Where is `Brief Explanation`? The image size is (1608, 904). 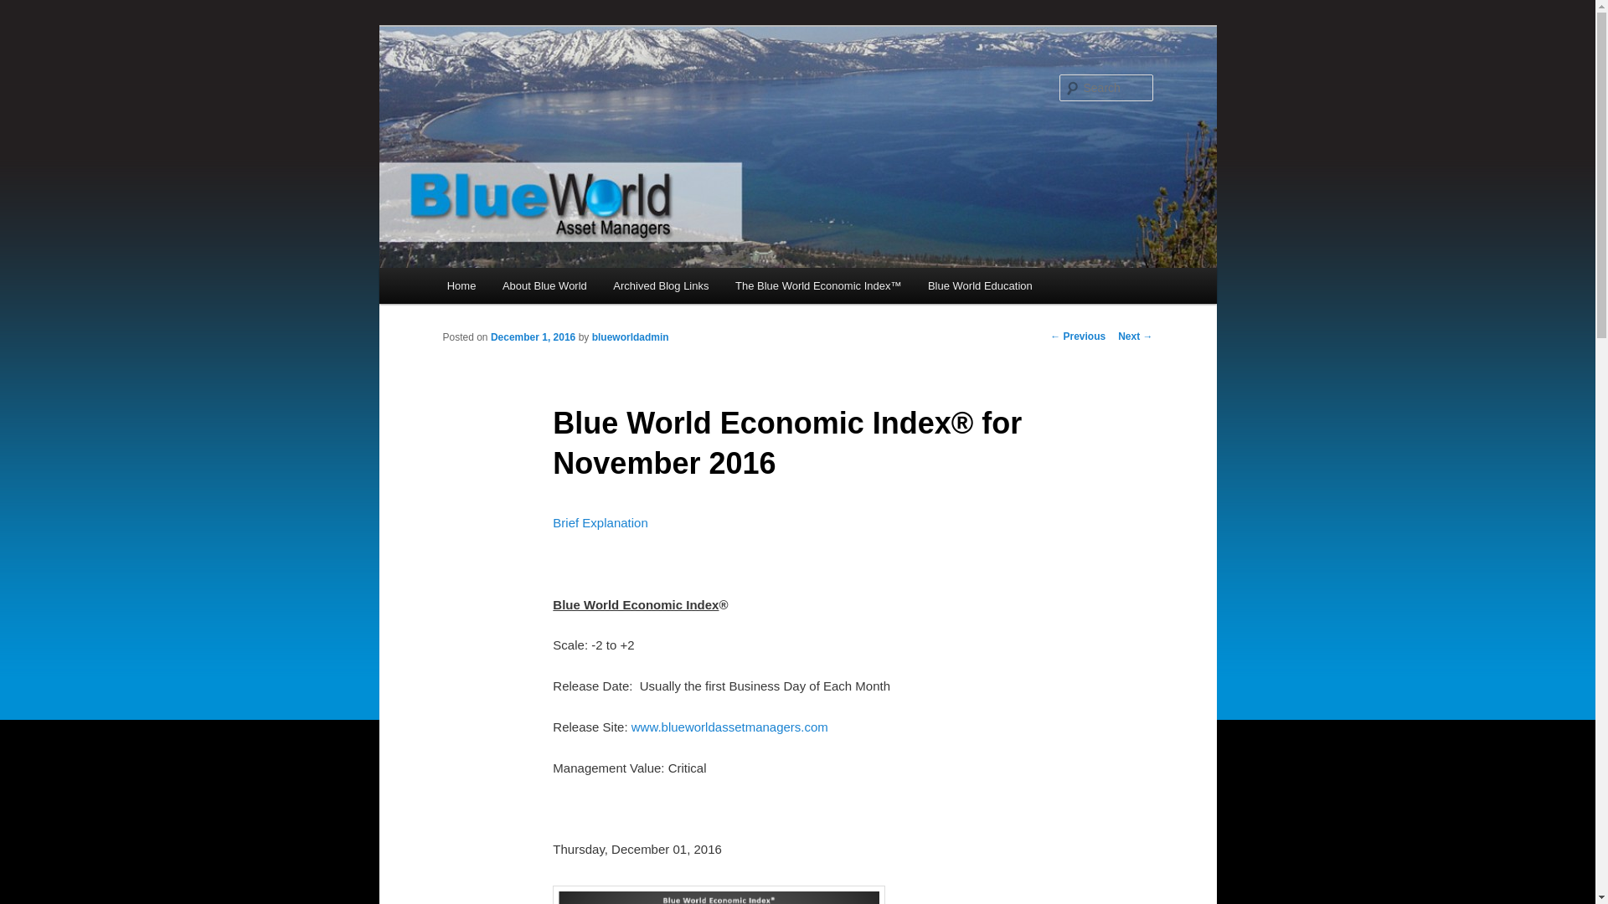 Brief Explanation is located at coordinates (600, 522).